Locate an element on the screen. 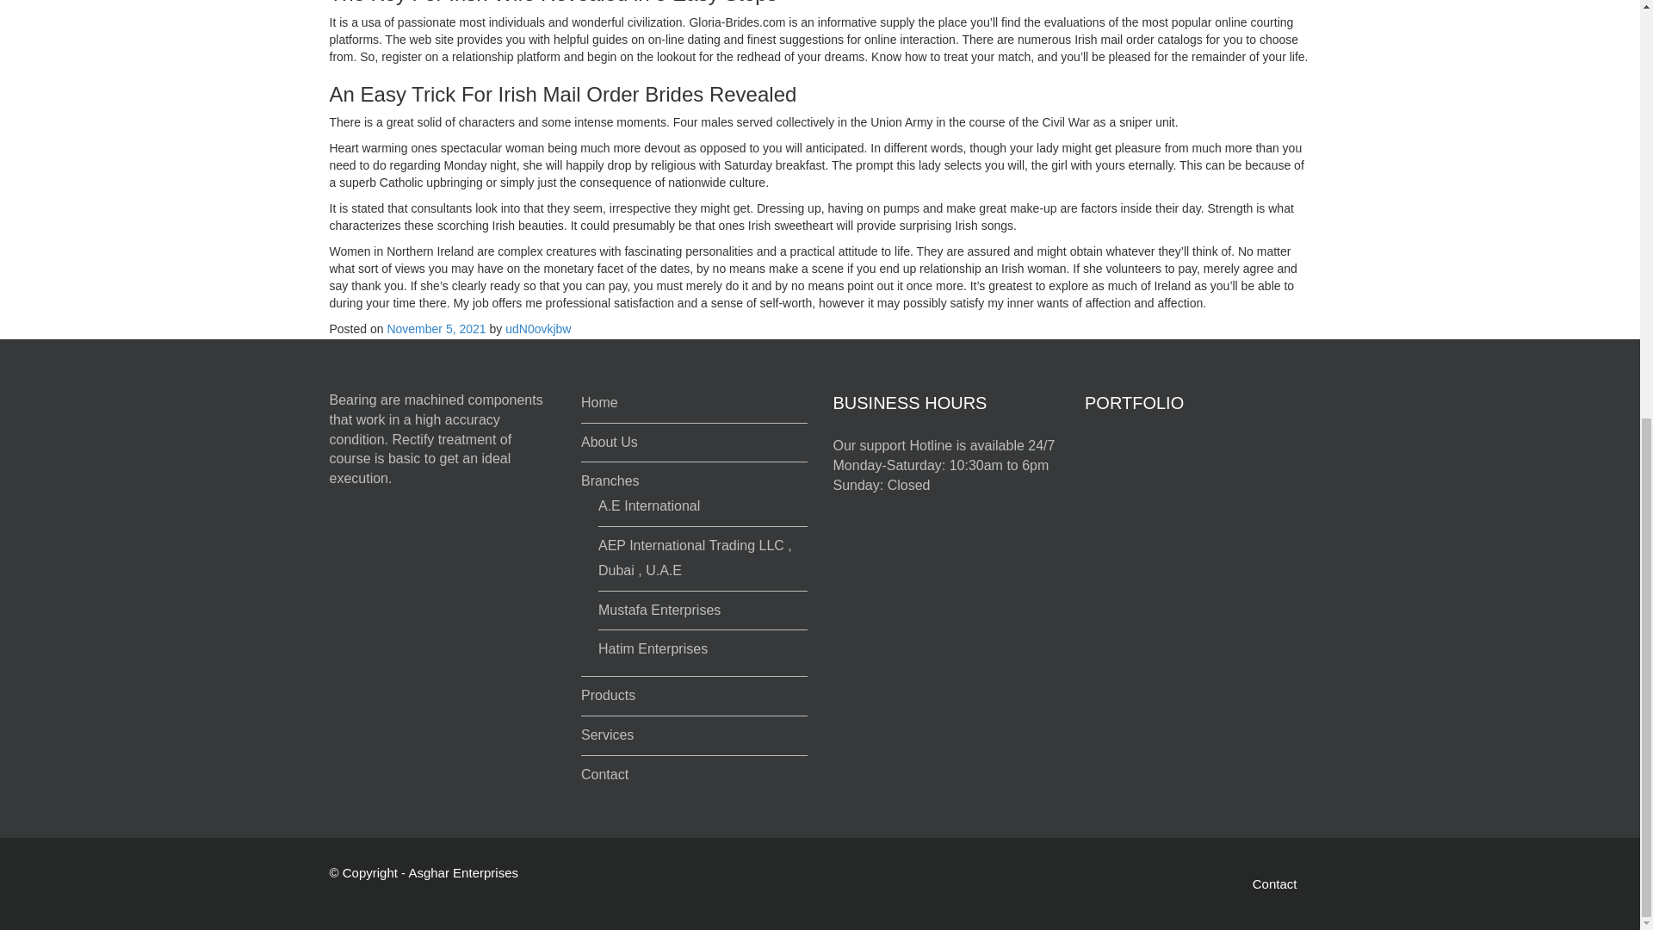 This screenshot has width=1653, height=930. A.E International is located at coordinates (649, 505).